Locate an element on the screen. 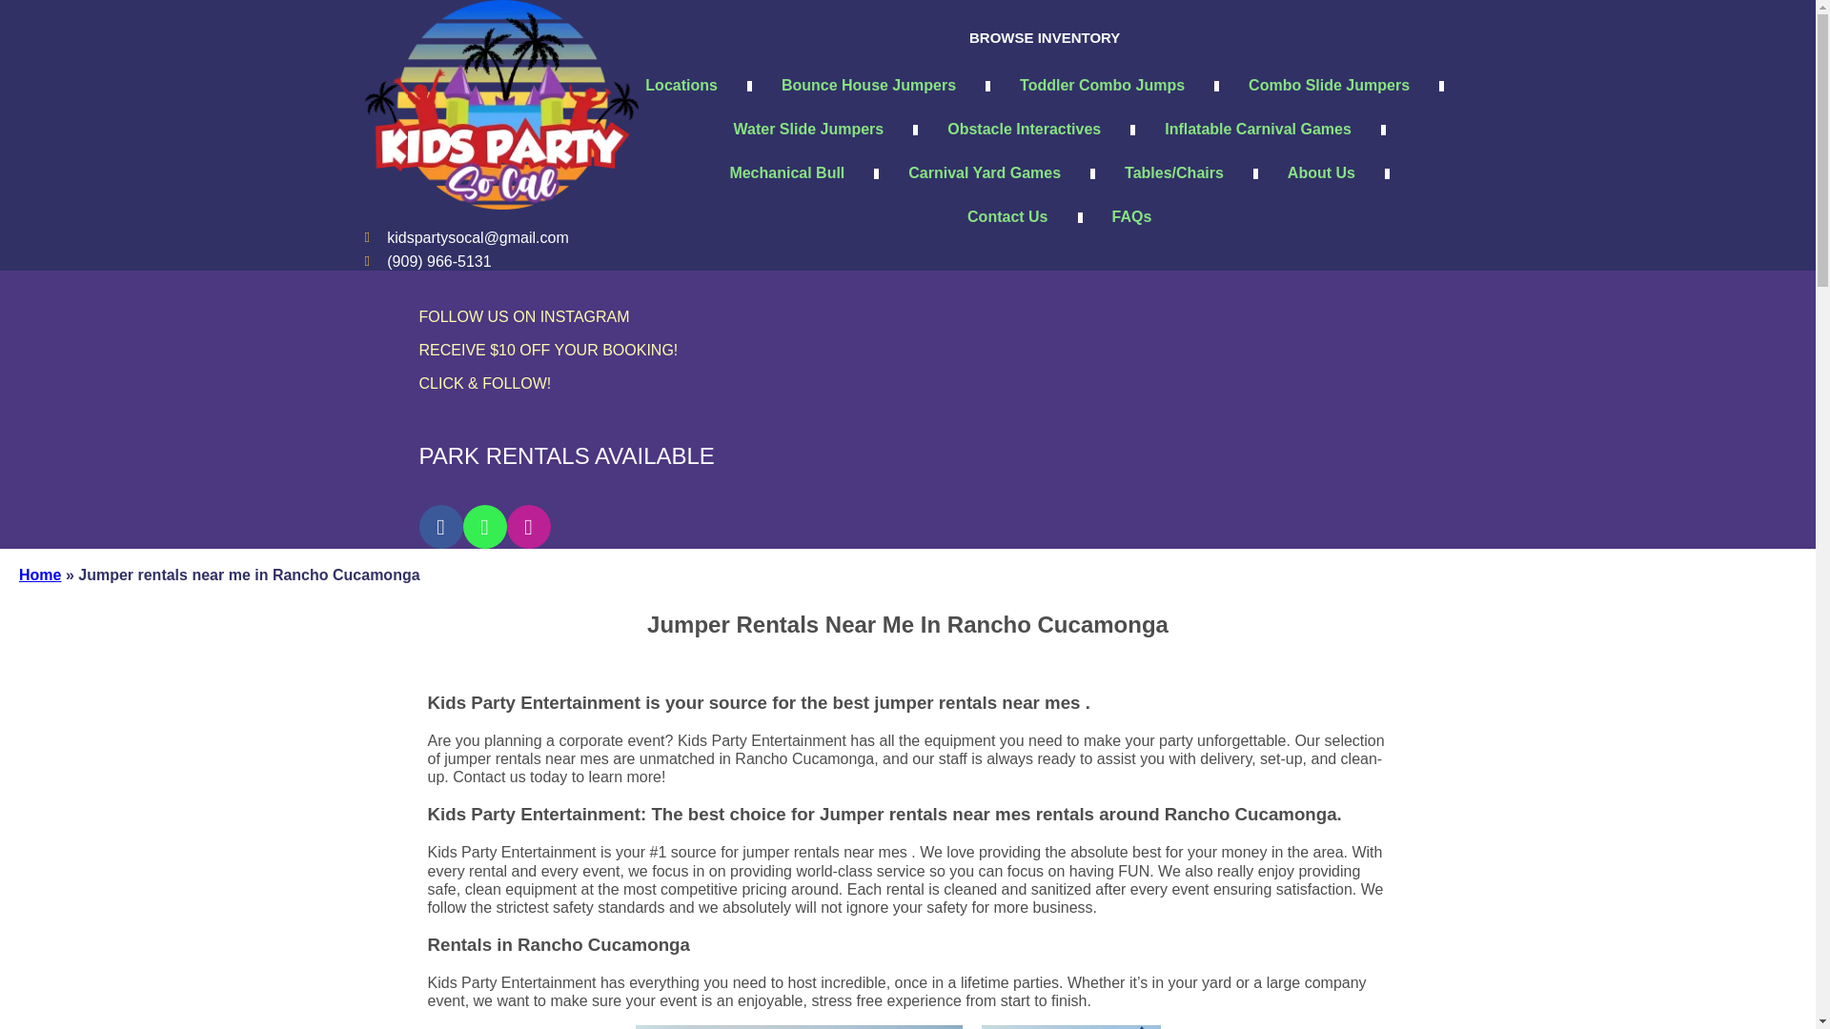 The width and height of the screenshot is (1830, 1029). Obstacle Interactives is located at coordinates (1024, 130).